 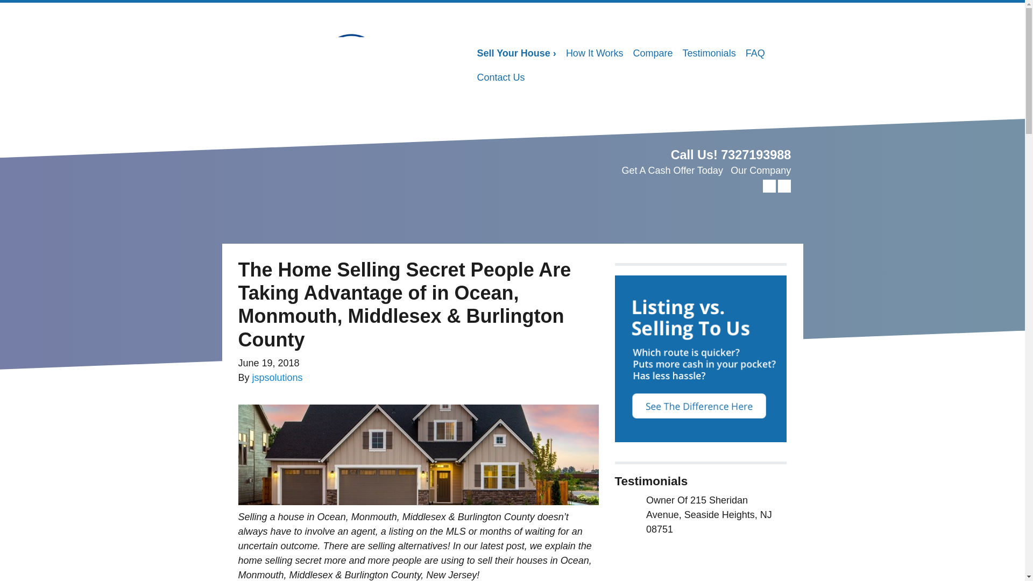 What do you see at coordinates (277, 378) in the screenshot?
I see `jspsolutions` at bounding box center [277, 378].